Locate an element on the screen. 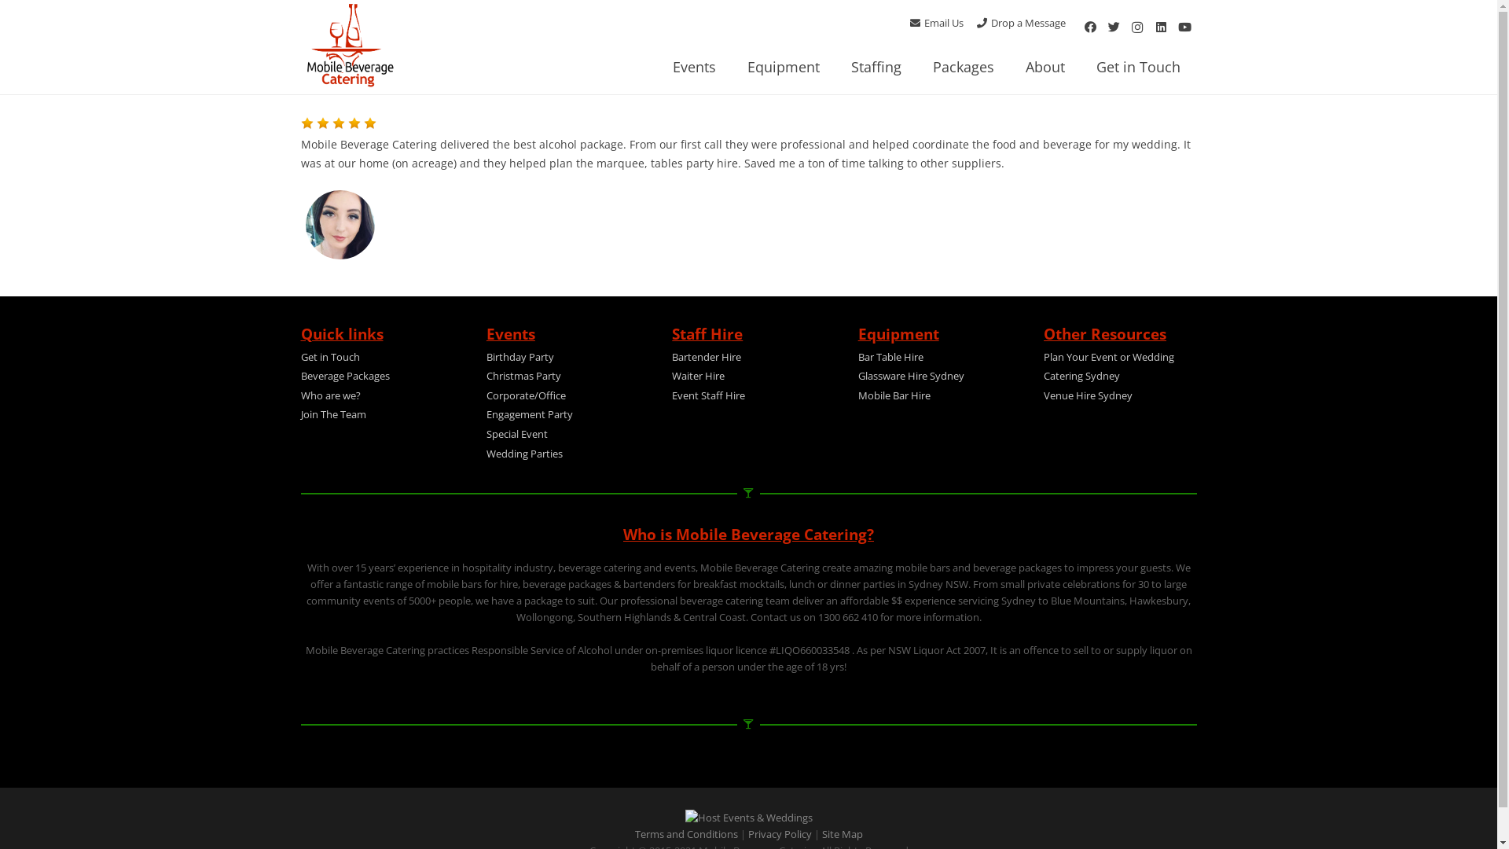 This screenshot has width=1509, height=849. gorgeous is located at coordinates (307, 123).